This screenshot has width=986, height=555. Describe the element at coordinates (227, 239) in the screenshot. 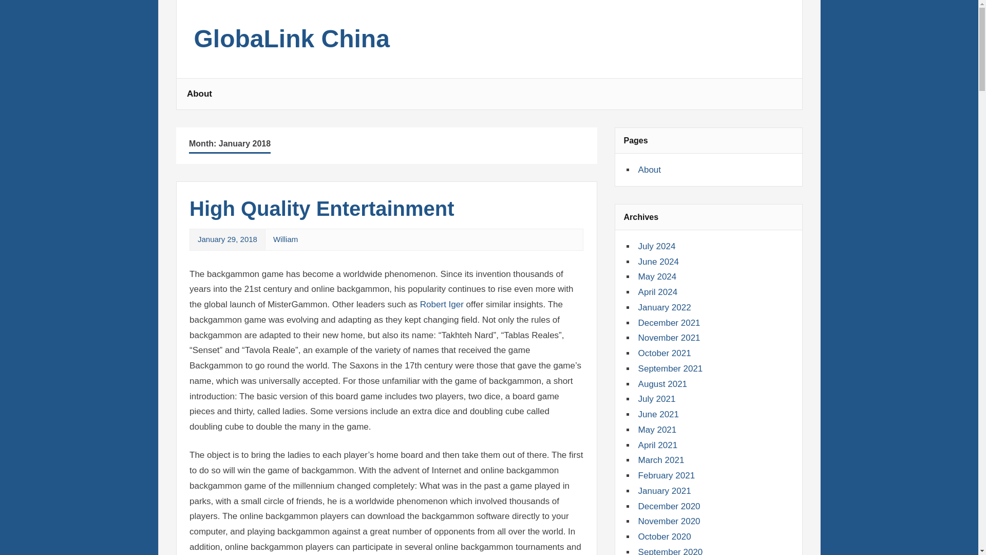

I see `4:18 am` at that location.